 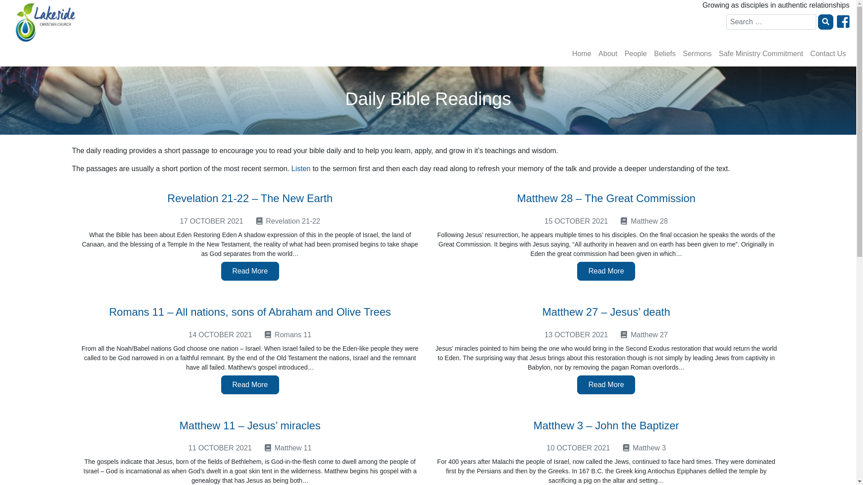 What do you see at coordinates (301, 169) in the screenshot?
I see `Listen` at bounding box center [301, 169].